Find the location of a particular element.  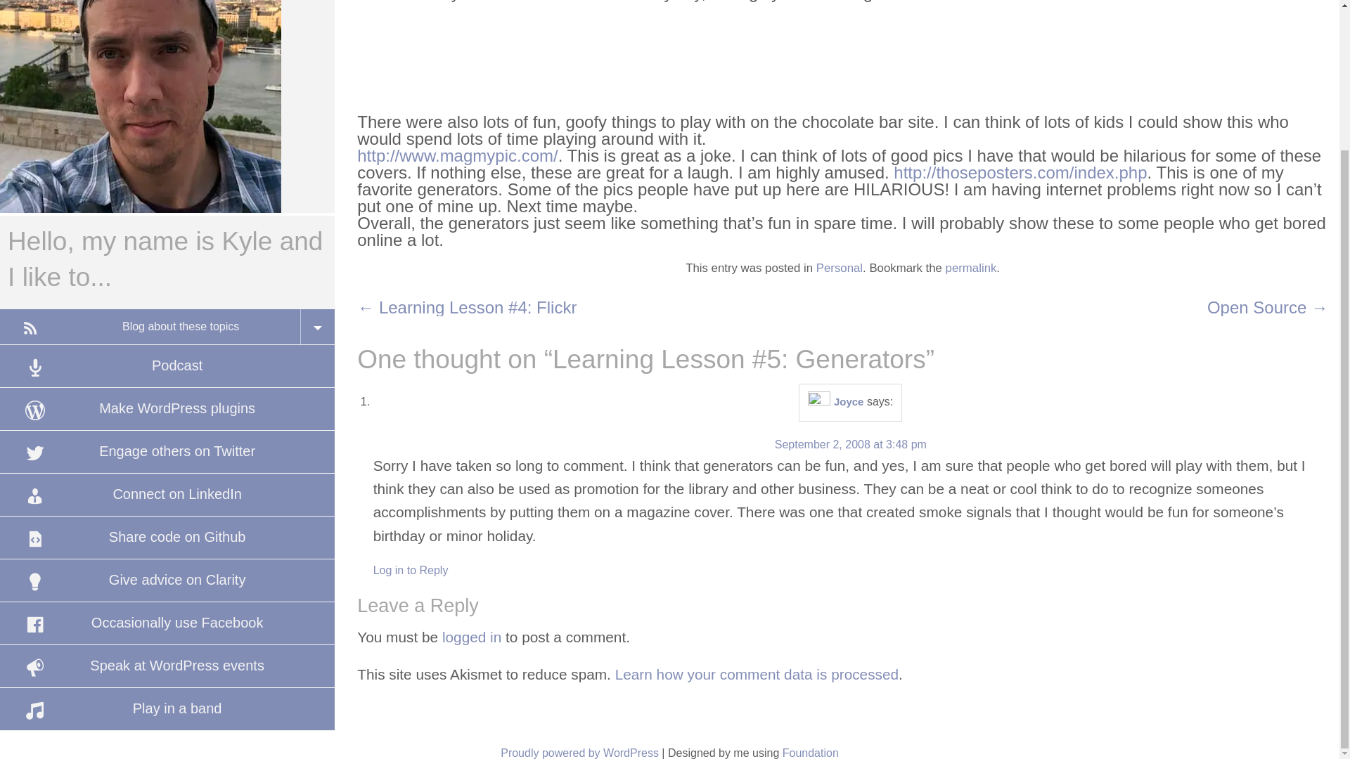

Blog about these topics is located at coordinates (167, 326).